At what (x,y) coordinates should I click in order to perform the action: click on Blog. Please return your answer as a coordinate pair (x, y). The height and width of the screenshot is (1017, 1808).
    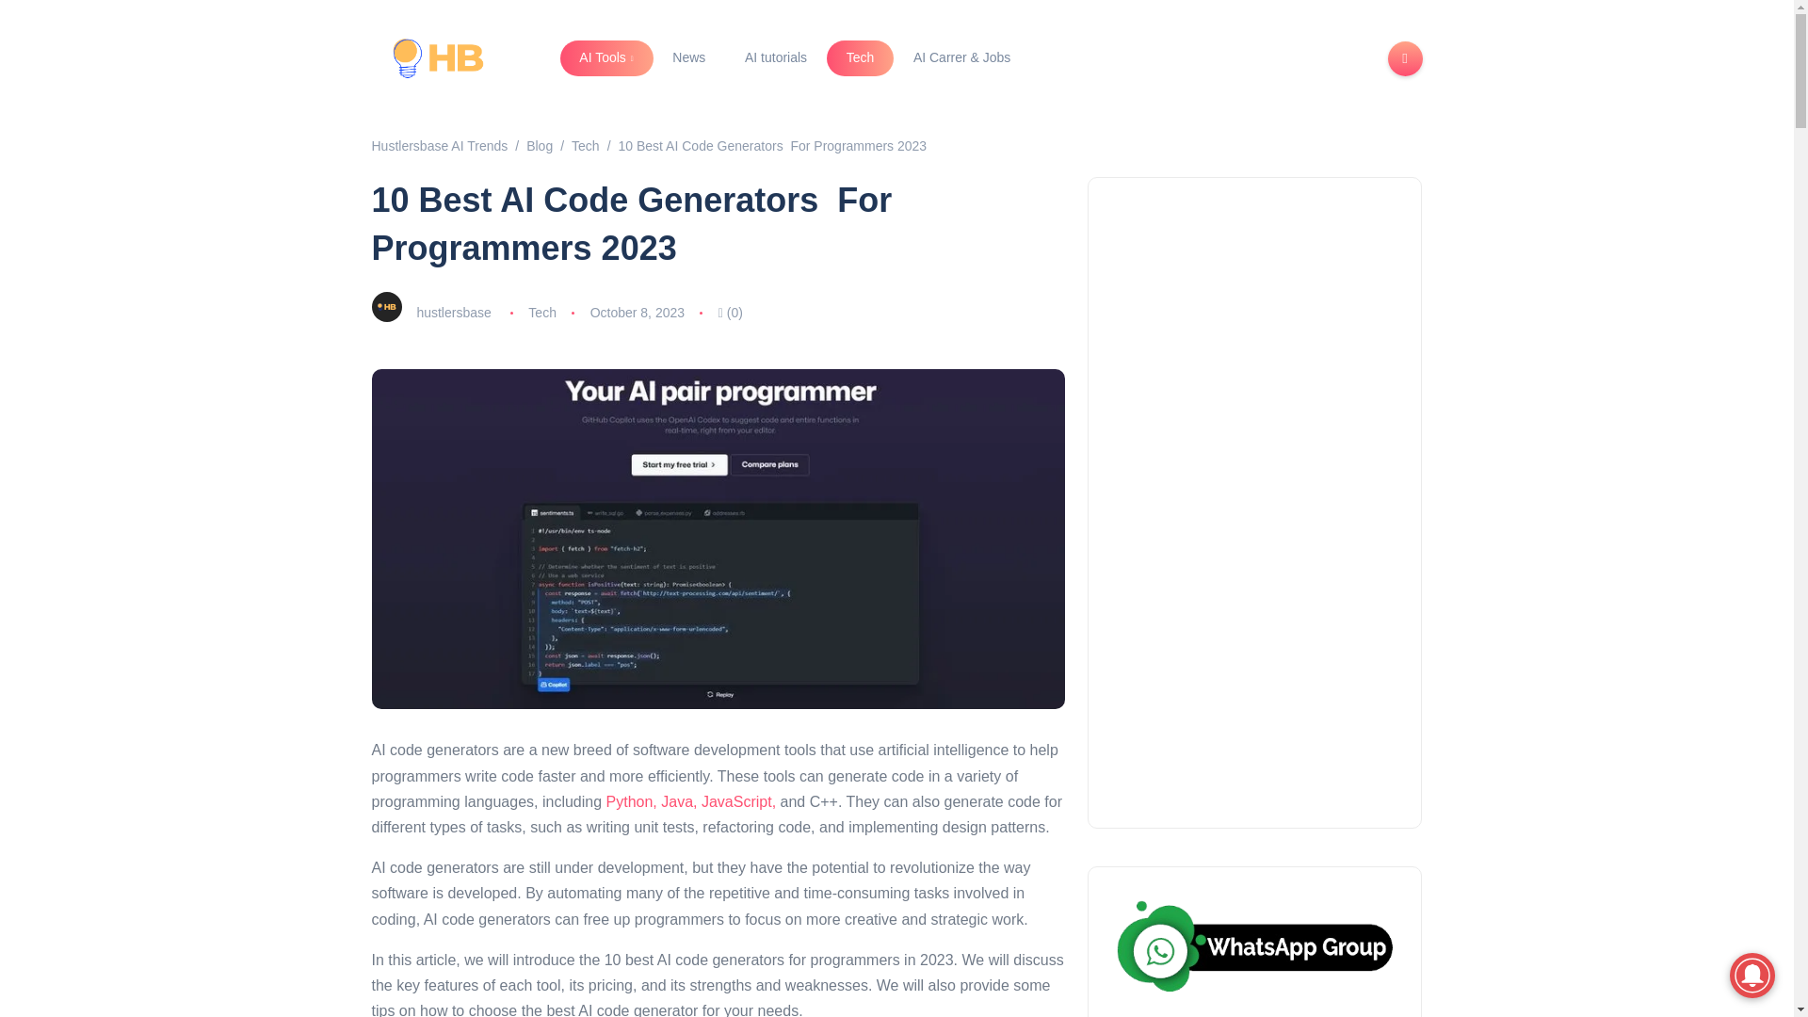
    Looking at the image, I should click on (539, 145).